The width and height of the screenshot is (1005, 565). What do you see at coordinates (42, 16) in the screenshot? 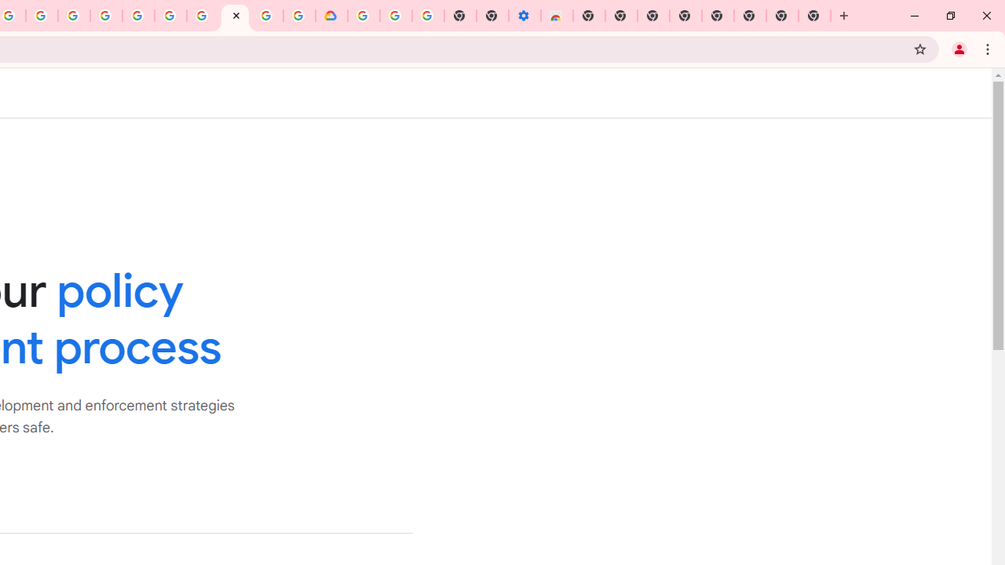
I see `Create your Google Account` at bounding box center [42, 16].